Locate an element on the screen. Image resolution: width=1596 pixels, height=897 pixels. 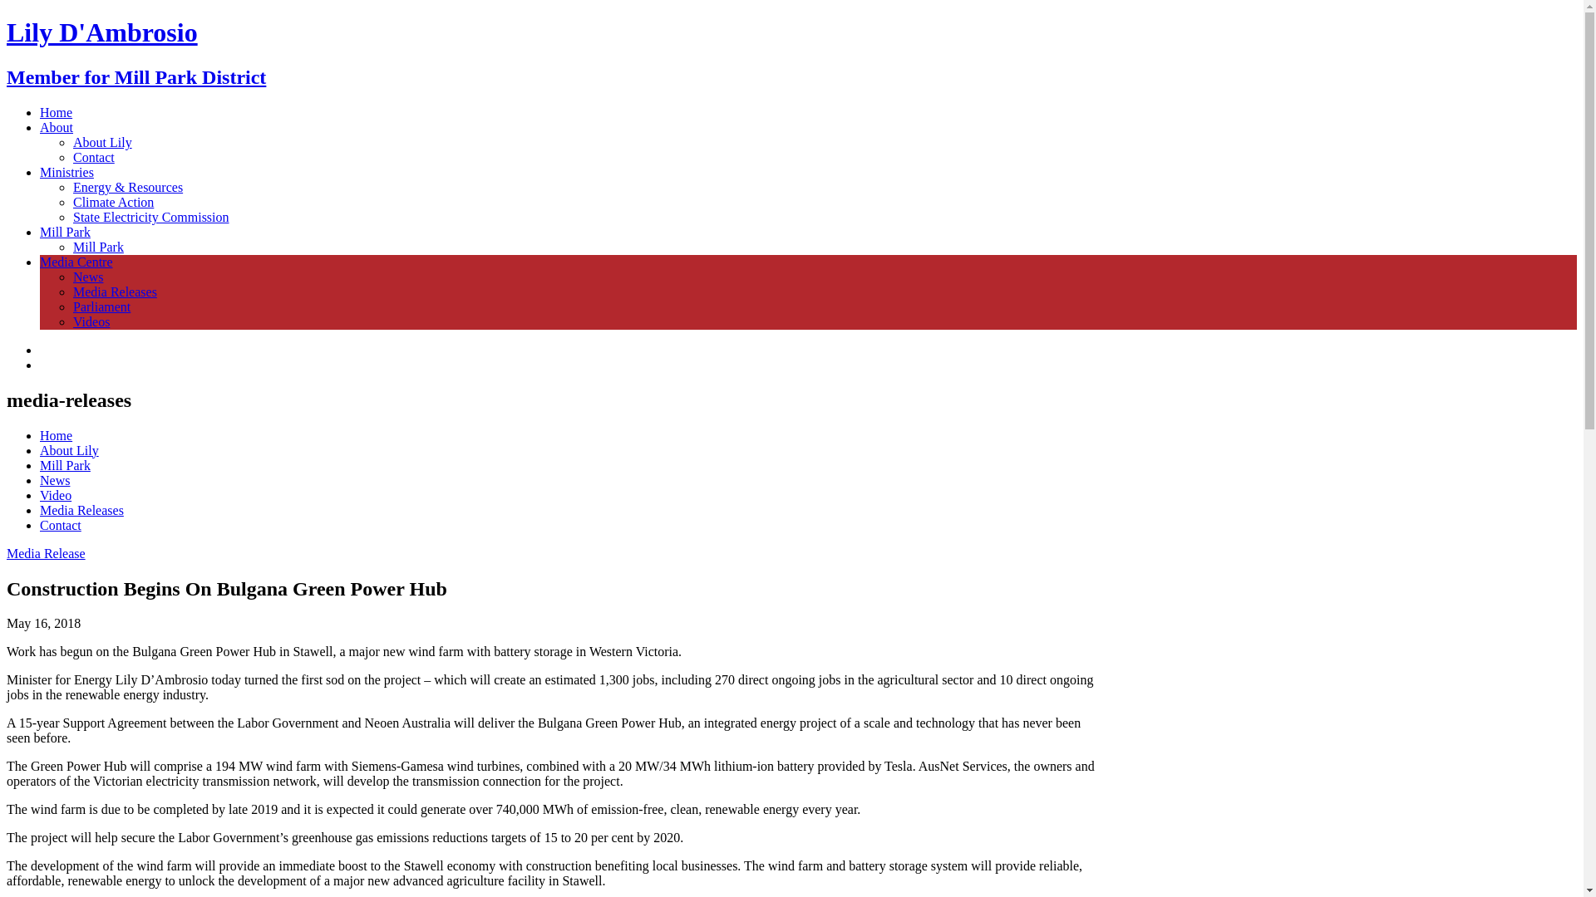
Media Releases is located at coordinates (115, 292).